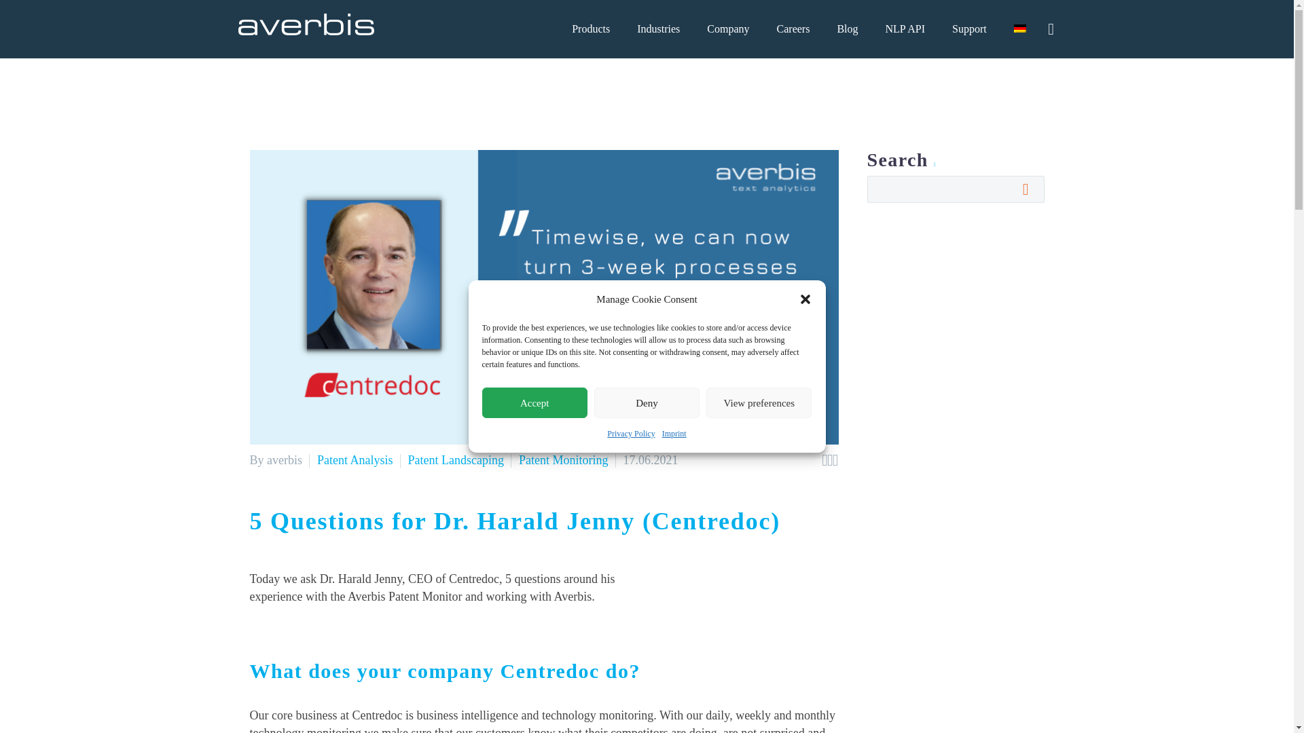 The image size is (1304, 733). What do you see at coordinates (590, 29) in the screenshot?
I see `Products` at bounding box center [590, 29].